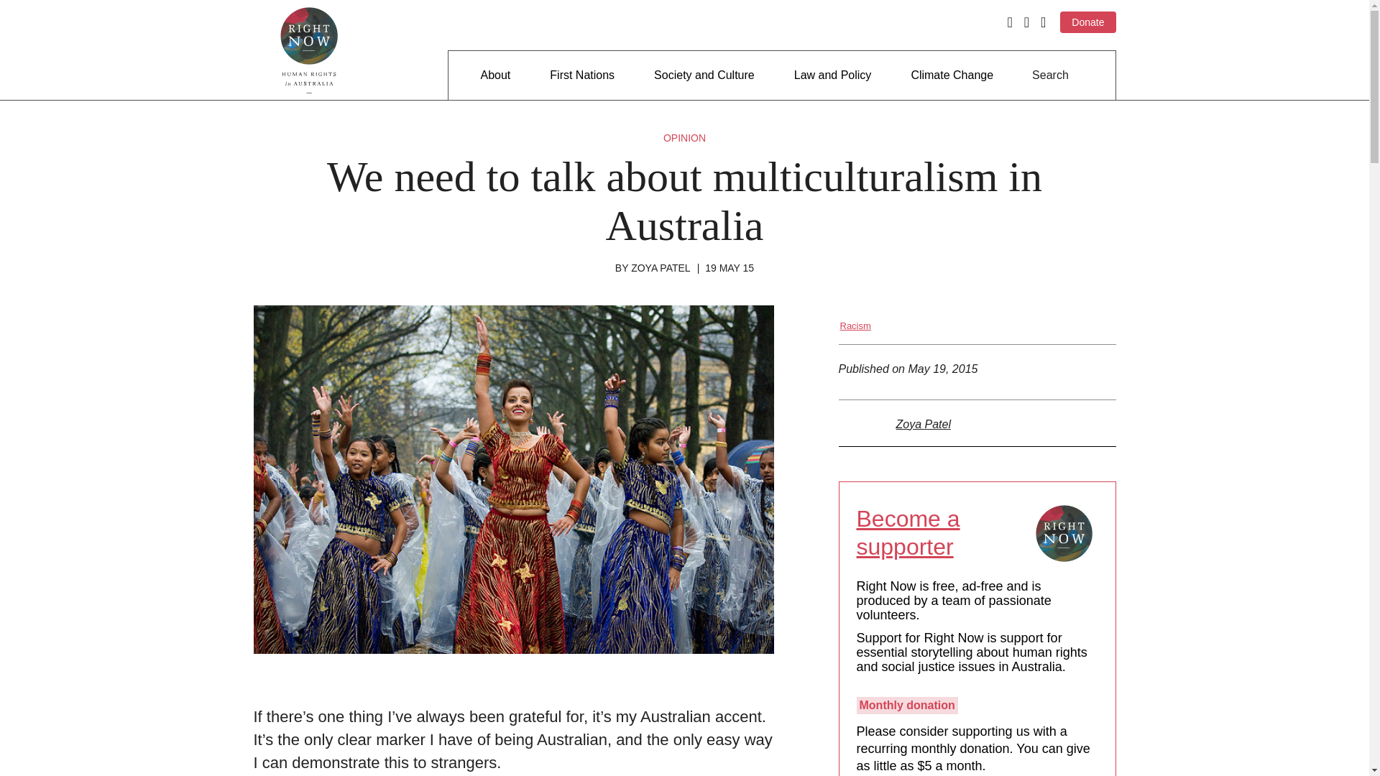 The width and height of the screenshot is (1380, 776). I want to click on OPINION, so click(684, 137).